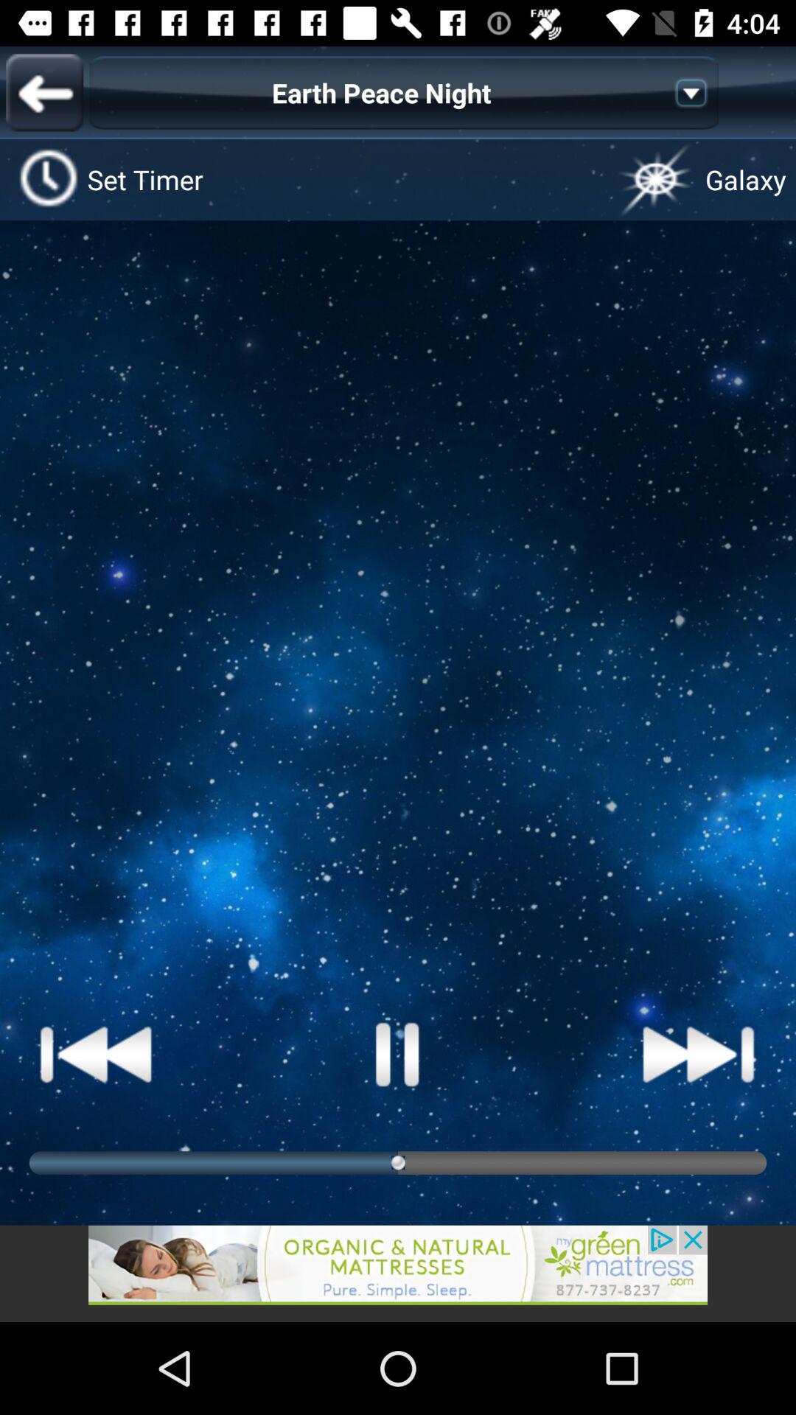  What do you see at coordinates (699, 1054) in the screenshot?
I see `toggle forward` at bounding box center [699, 1054].